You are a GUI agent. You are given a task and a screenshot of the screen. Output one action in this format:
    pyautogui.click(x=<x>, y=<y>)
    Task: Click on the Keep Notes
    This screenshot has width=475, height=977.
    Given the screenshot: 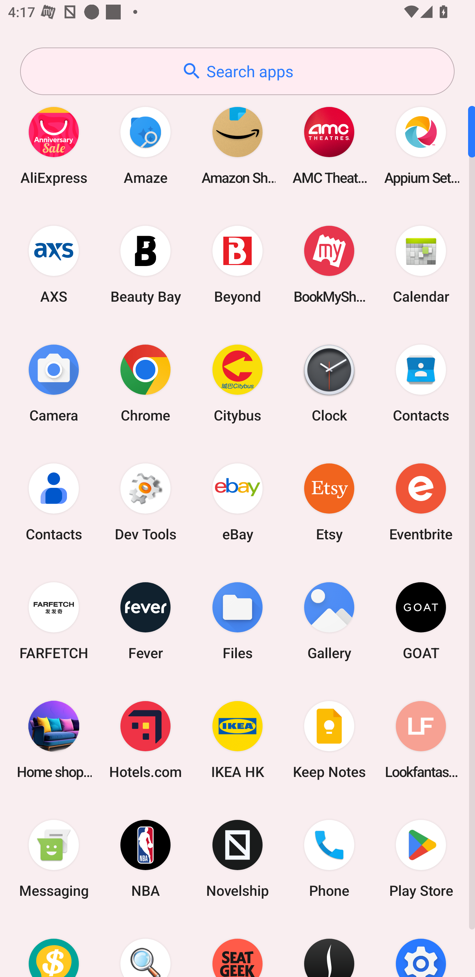 What is the action you would take?
    pyautogui.click(x=329, y=739)
    